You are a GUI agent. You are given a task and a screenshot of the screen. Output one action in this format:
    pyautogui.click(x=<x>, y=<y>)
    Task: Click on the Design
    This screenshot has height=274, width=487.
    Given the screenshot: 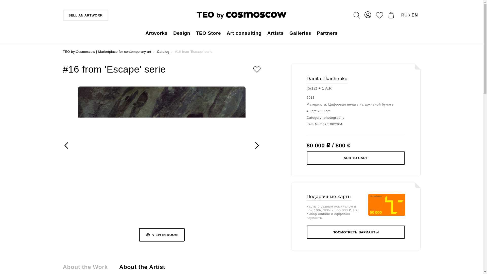 What is the action you would take?
    pyautogui.click(x=182, y=33)
    